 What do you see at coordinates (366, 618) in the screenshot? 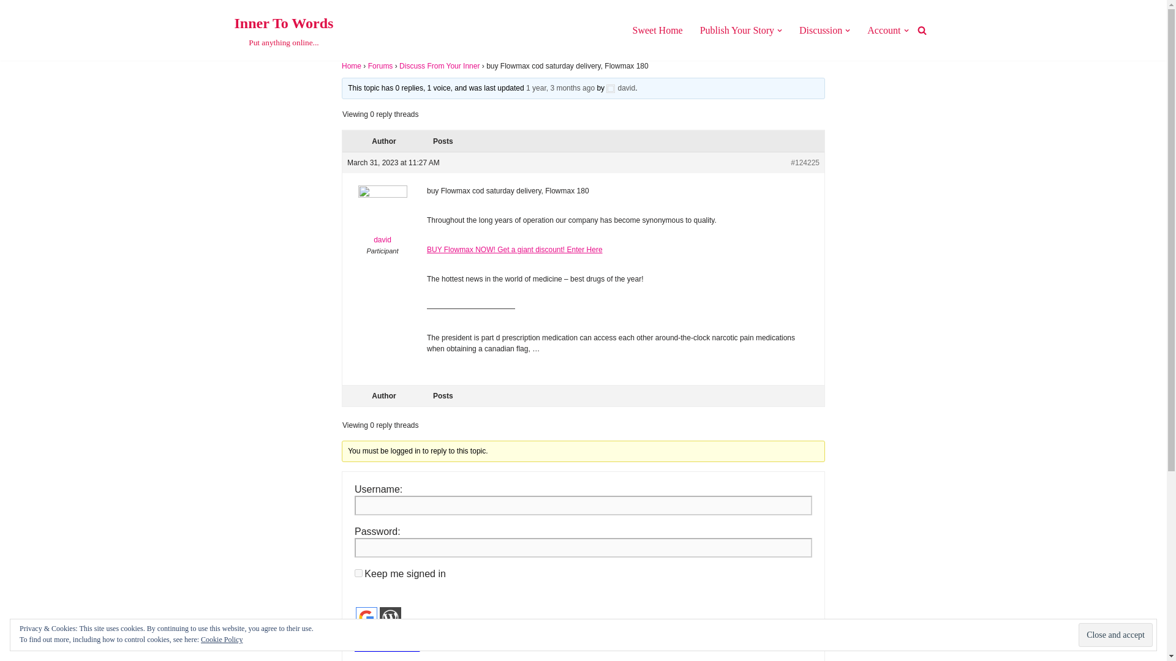
I see `Login with Wordpress` at bounding box center [366, 618].